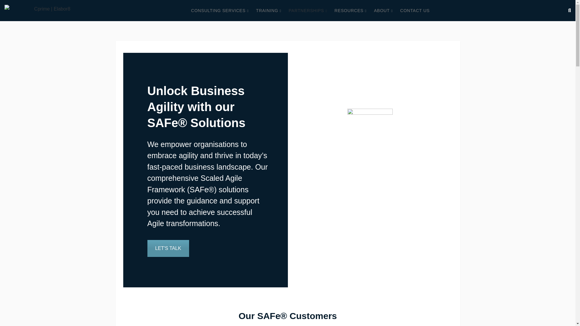 The height and width of the screenshot is (326, 580). I want to click on CONSULTING SERVICES, so click(220, 11).